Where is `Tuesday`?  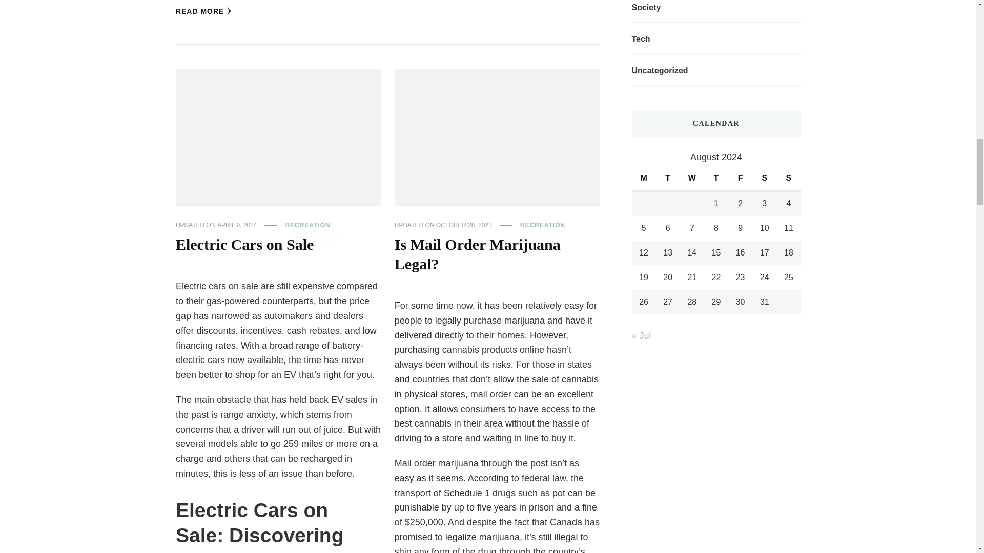
Tuesday is located at coordinates (668, 178).